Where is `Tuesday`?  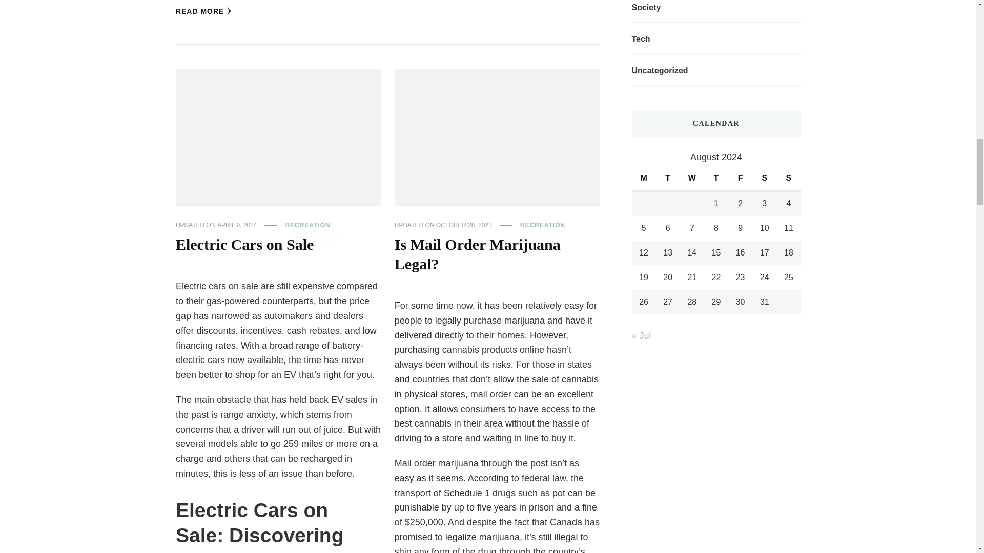
Tuesday is located at coordinates (668, 178).